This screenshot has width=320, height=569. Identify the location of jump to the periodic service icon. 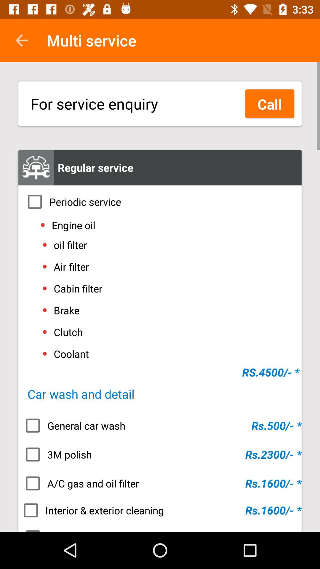
(160, 202).